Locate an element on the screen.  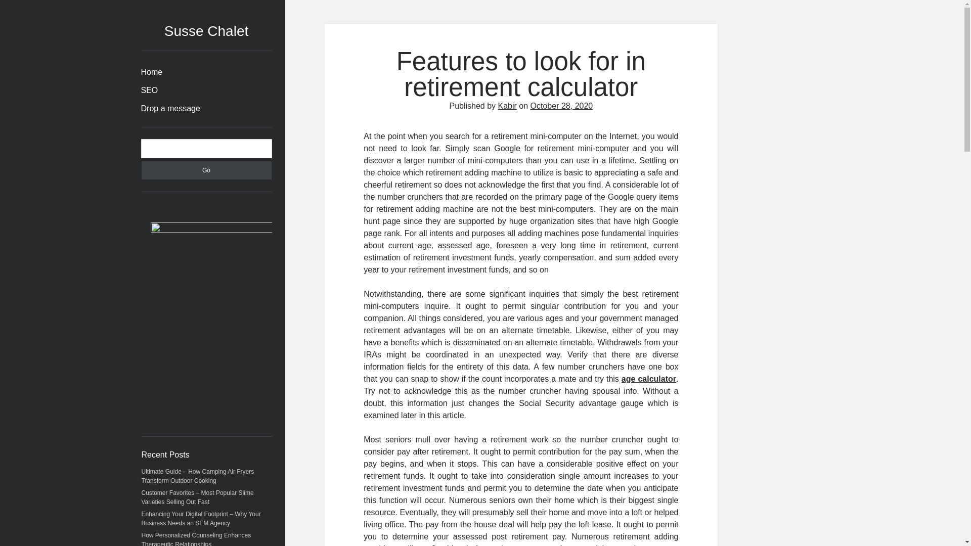
Susse Chalet is located at coordinates (206, 31).